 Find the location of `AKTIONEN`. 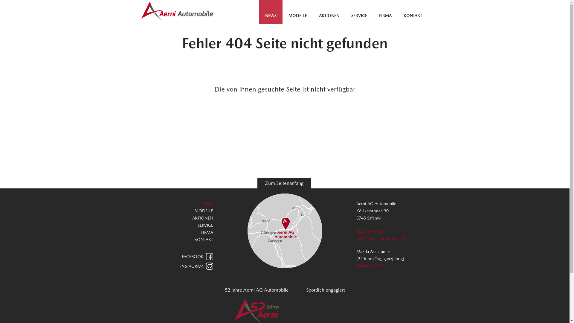

AKTIONEN is located at coordinates (329, 16).